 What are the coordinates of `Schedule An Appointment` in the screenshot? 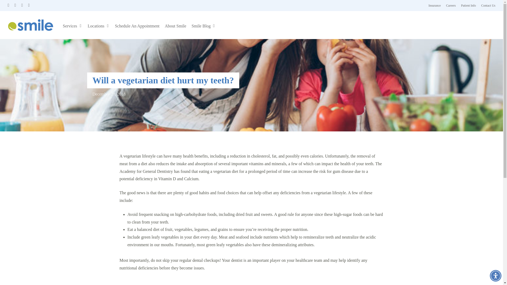 It's located at (137, 26).